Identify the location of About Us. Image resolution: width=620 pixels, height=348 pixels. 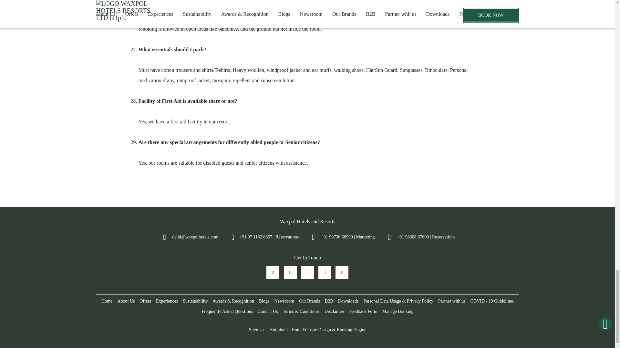
(126, 301).